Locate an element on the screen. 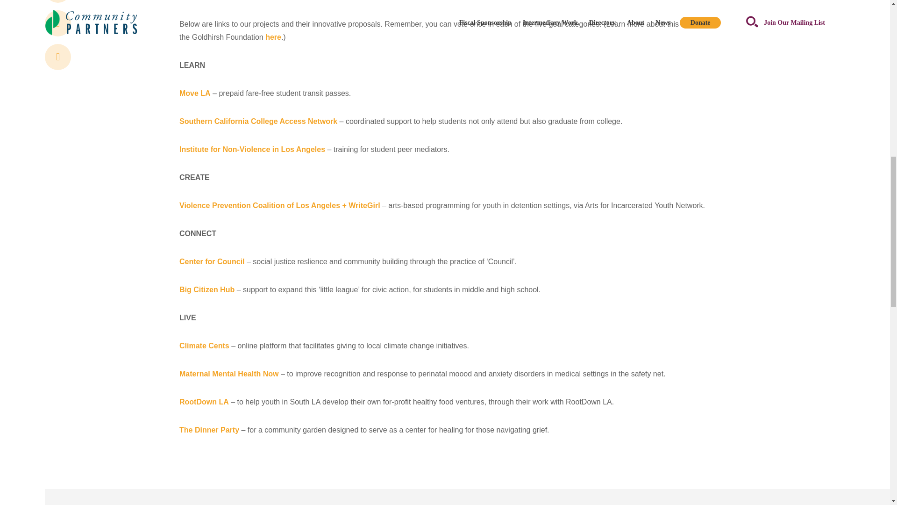 This screenshot has height=505, width=897. here is located at coordinates (273, 37).